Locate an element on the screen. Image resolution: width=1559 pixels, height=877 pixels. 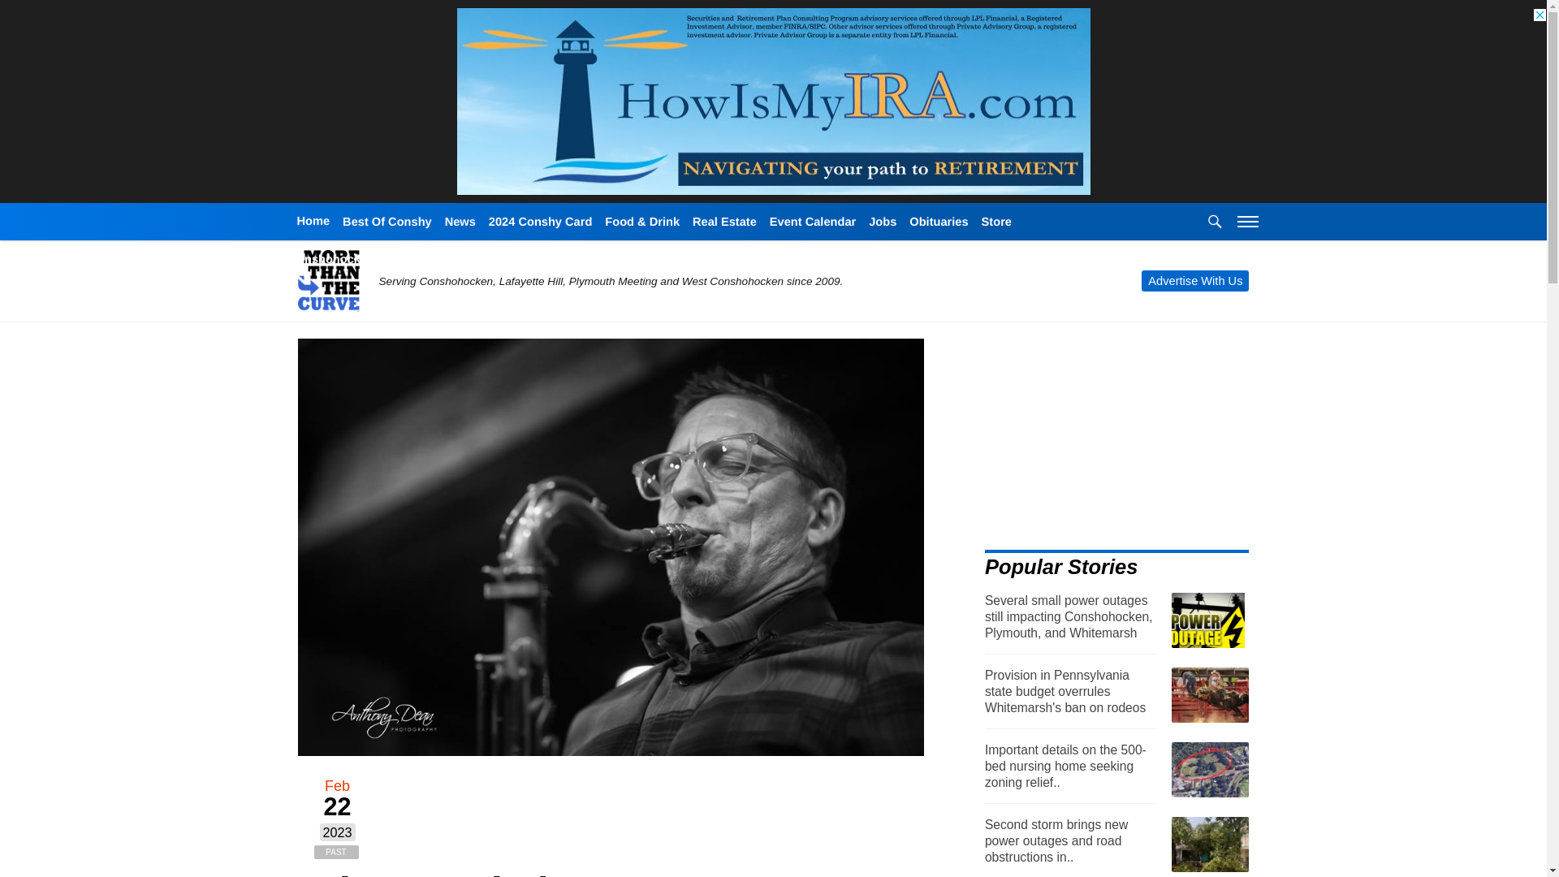
News is located at coordinates (460, 222).